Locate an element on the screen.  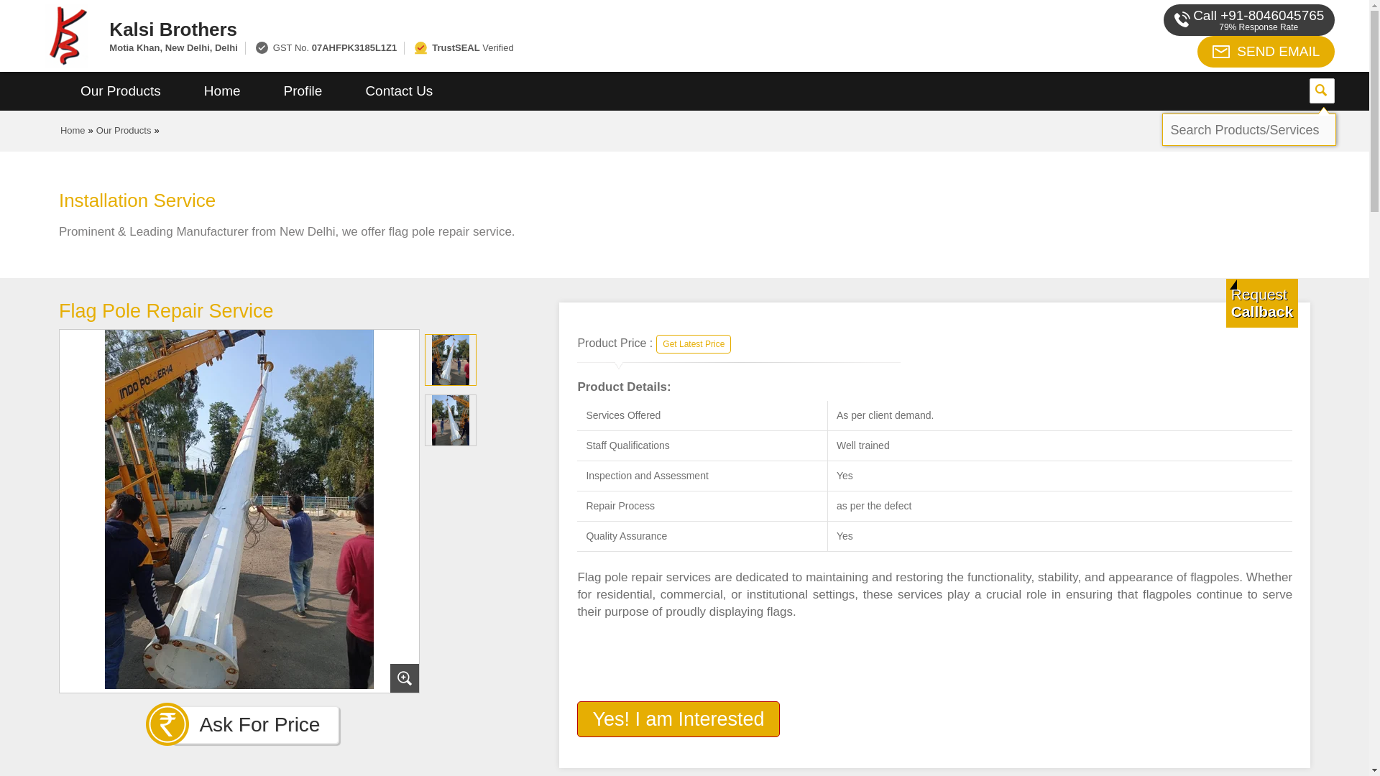
Our Products is located at coordinates (121, 91).